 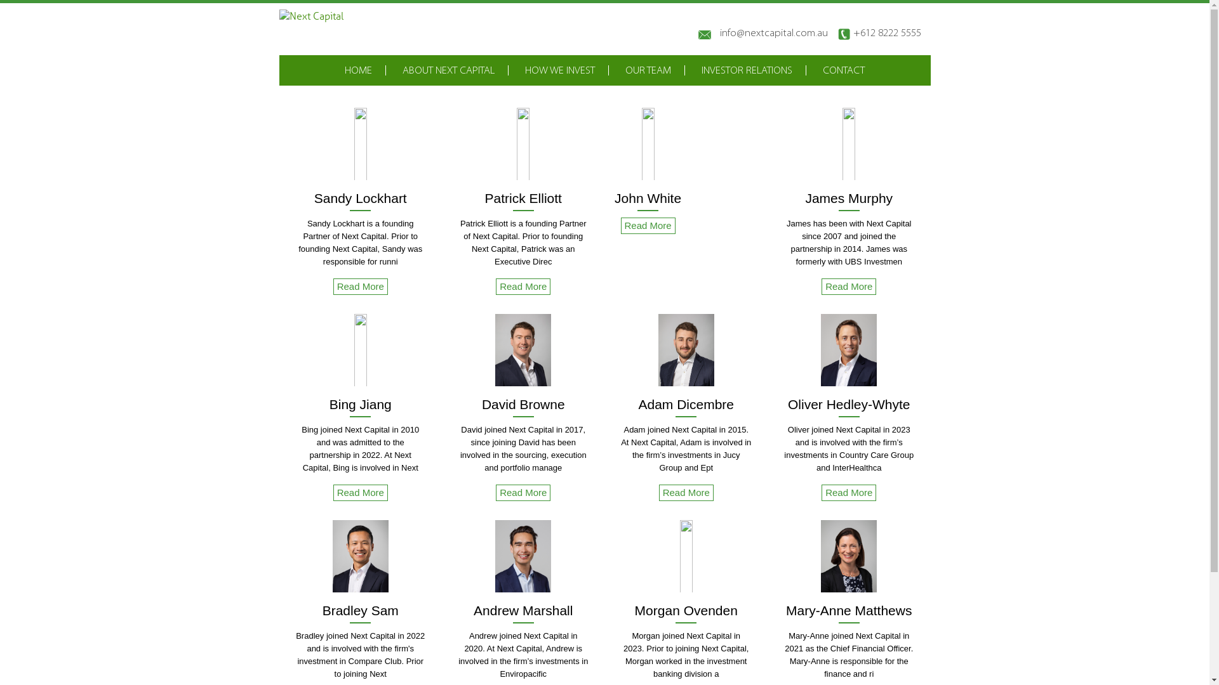 What do you see at coordinates (844, 71) in the screenshot?
I see `CONTACT` at bounding box center [844, 71].